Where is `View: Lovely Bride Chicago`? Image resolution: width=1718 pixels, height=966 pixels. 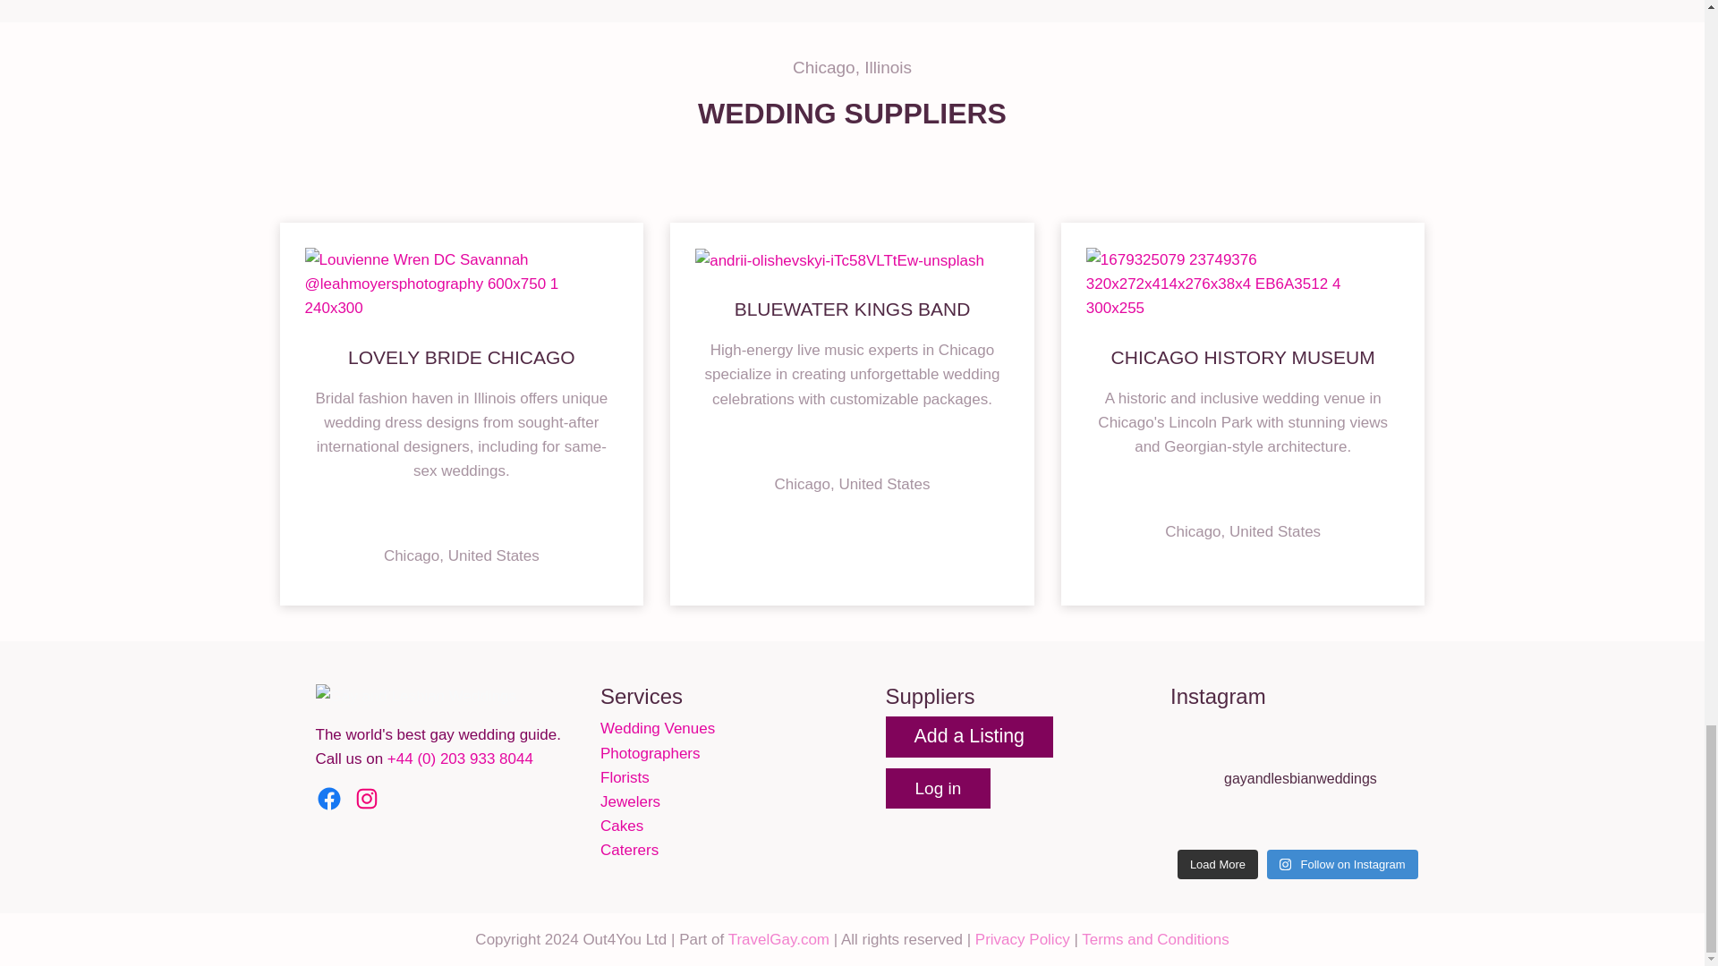
View: Lovely Bride Chicago is located at coordinates (462, 357).